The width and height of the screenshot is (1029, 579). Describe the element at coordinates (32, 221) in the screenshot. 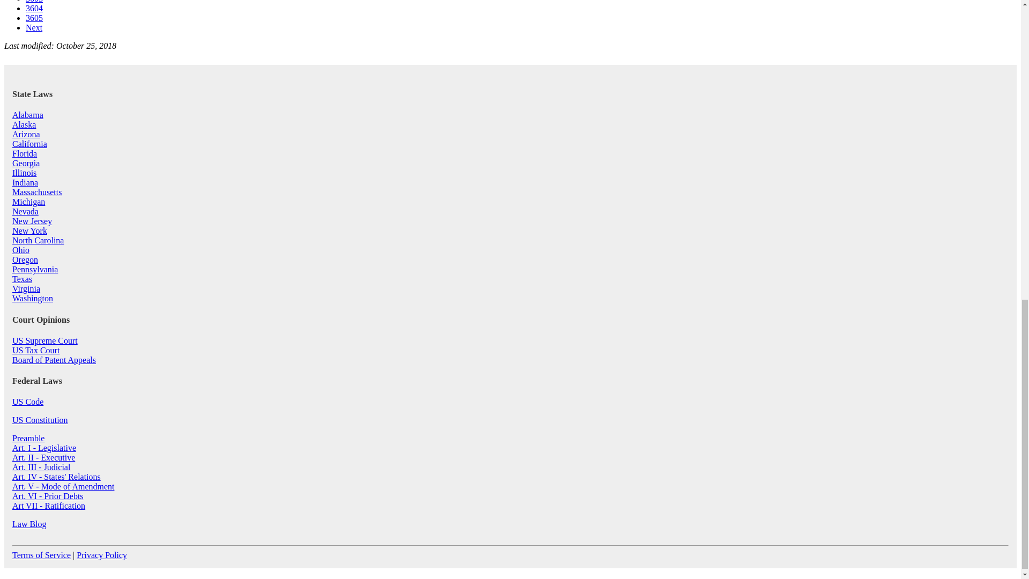

I see `New Jersey` at that location.